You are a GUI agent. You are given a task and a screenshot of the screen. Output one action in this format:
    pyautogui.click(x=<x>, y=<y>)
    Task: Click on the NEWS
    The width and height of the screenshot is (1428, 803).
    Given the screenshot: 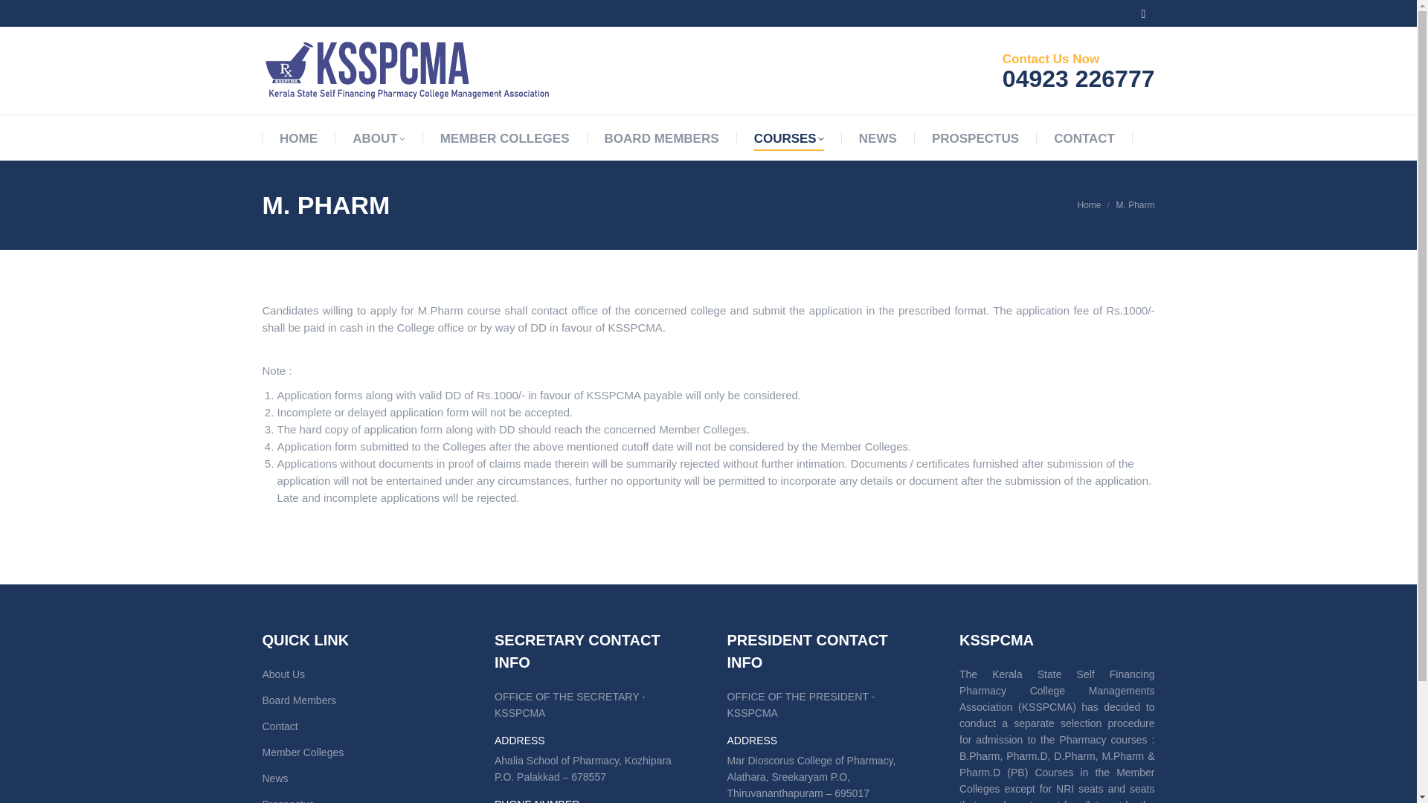 What is the action you would take?
    pyautogui.click(x=878, y=138)
    